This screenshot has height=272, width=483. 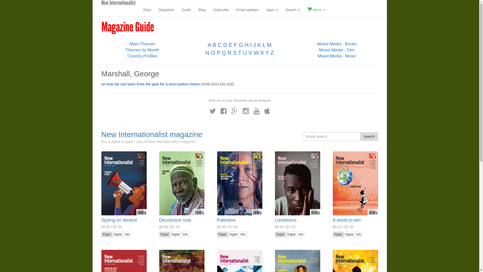 What do you see at coordinates (185, 234) in the screenshot?
I see `Info` at bounding box center [185, 234].